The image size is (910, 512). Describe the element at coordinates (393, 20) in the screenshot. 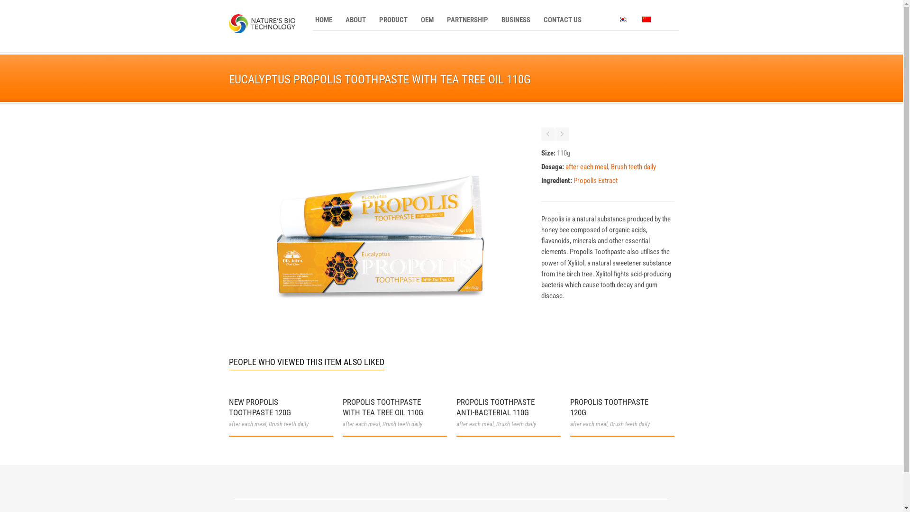

I see `PRODUCT` at that location.